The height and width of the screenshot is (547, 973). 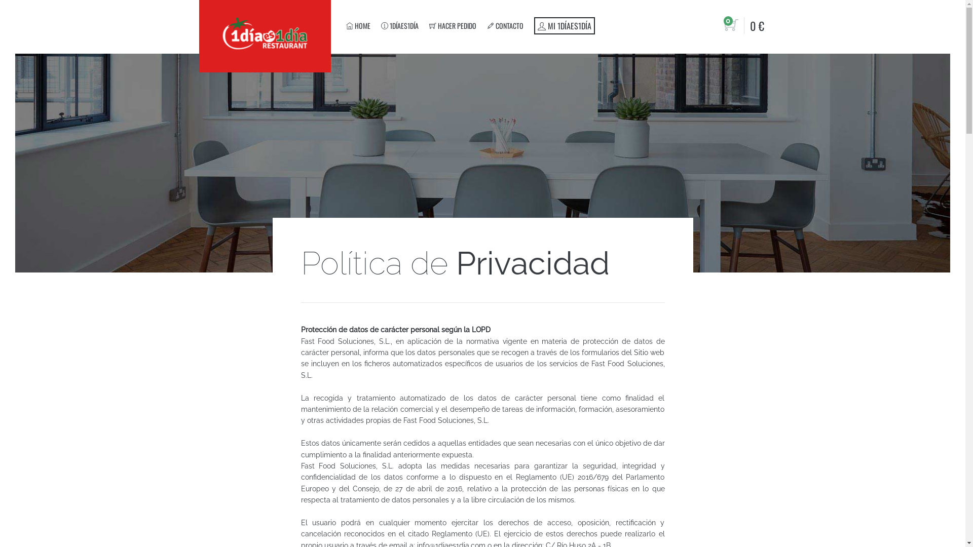 I want to click on  CONTACTO, so click(x=505, y=25).